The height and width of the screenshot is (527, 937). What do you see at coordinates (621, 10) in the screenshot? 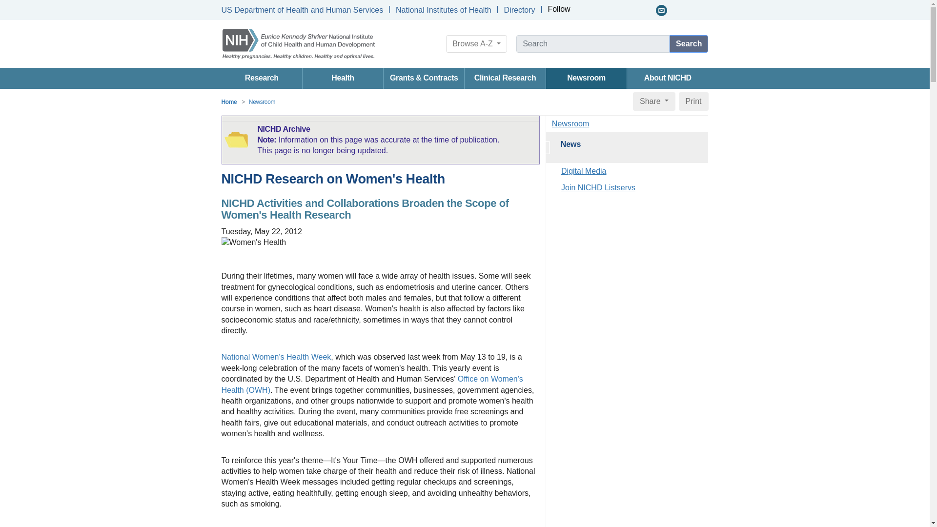
I see `youtube` at bounding box center [621, 10].